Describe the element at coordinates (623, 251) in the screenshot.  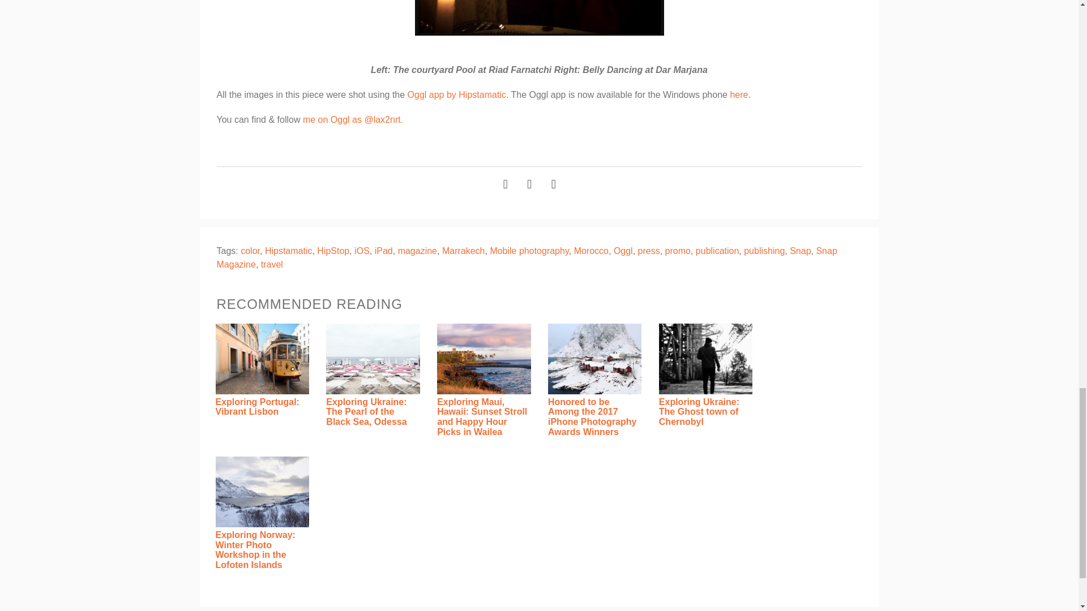
I see `Oggl` at that location.